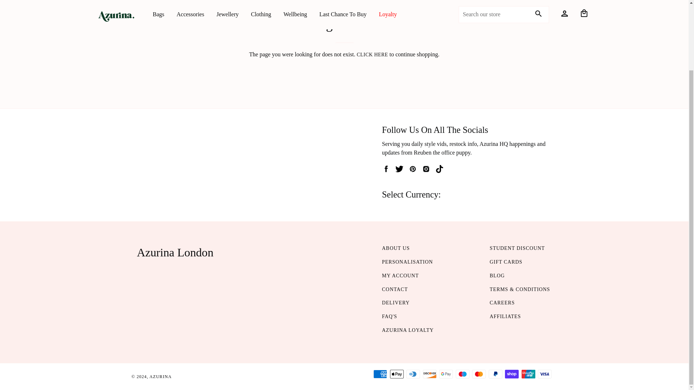  I want to click on Union Pay, so click(528, 374).